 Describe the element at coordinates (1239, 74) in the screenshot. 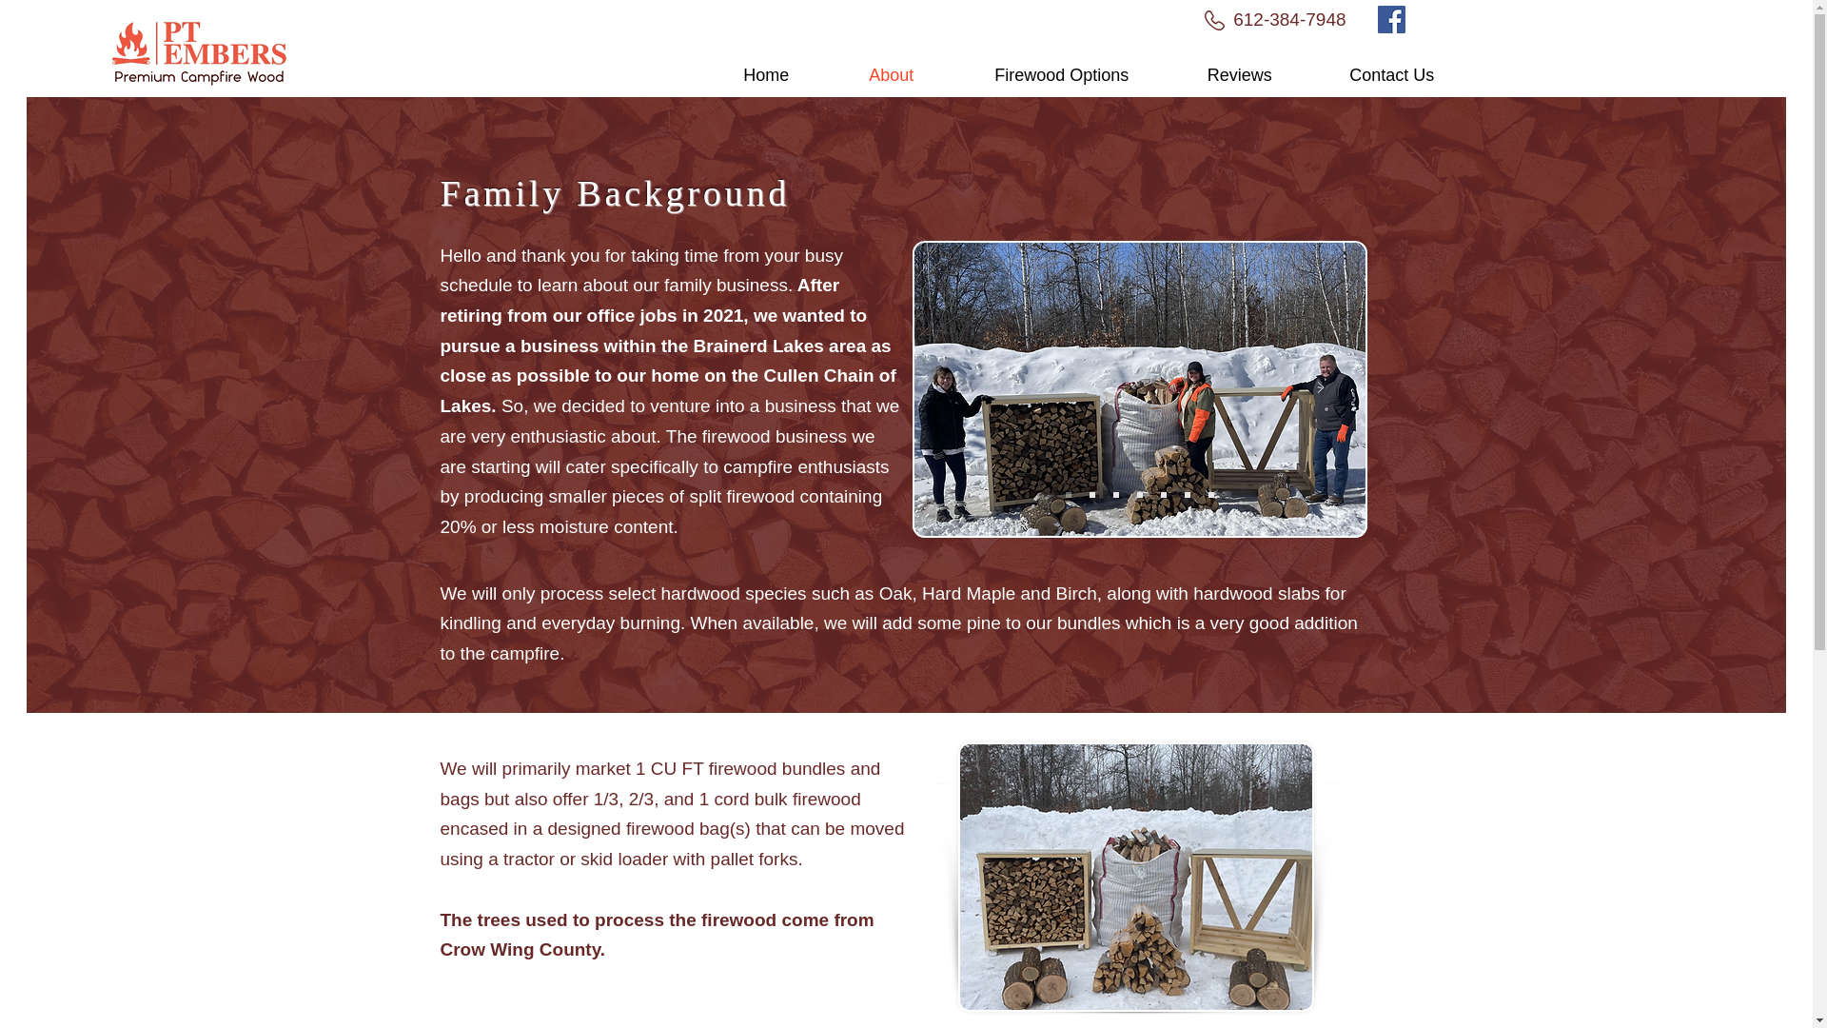

I see `Reviews` at that location.